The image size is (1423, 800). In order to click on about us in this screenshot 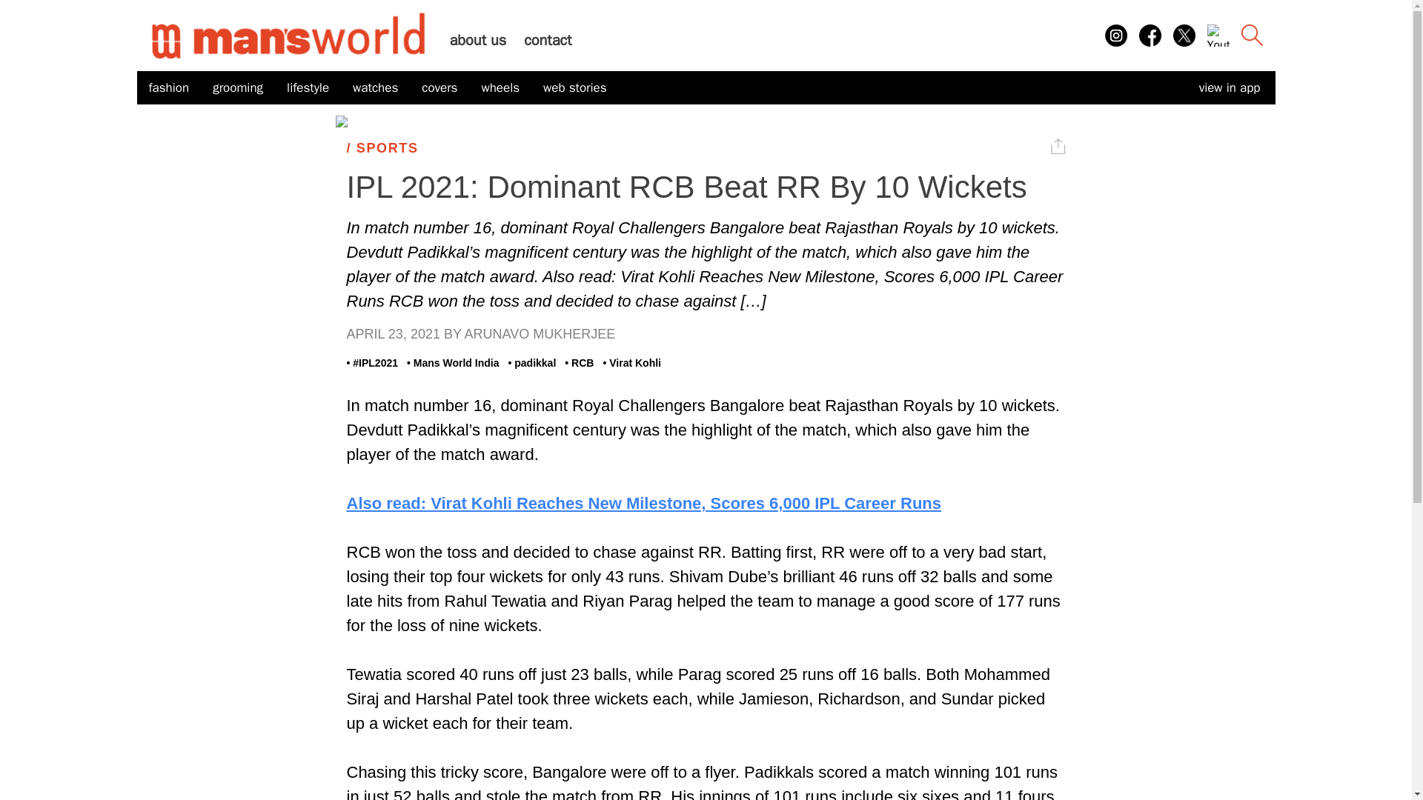, I will do `click(477, 40)`.